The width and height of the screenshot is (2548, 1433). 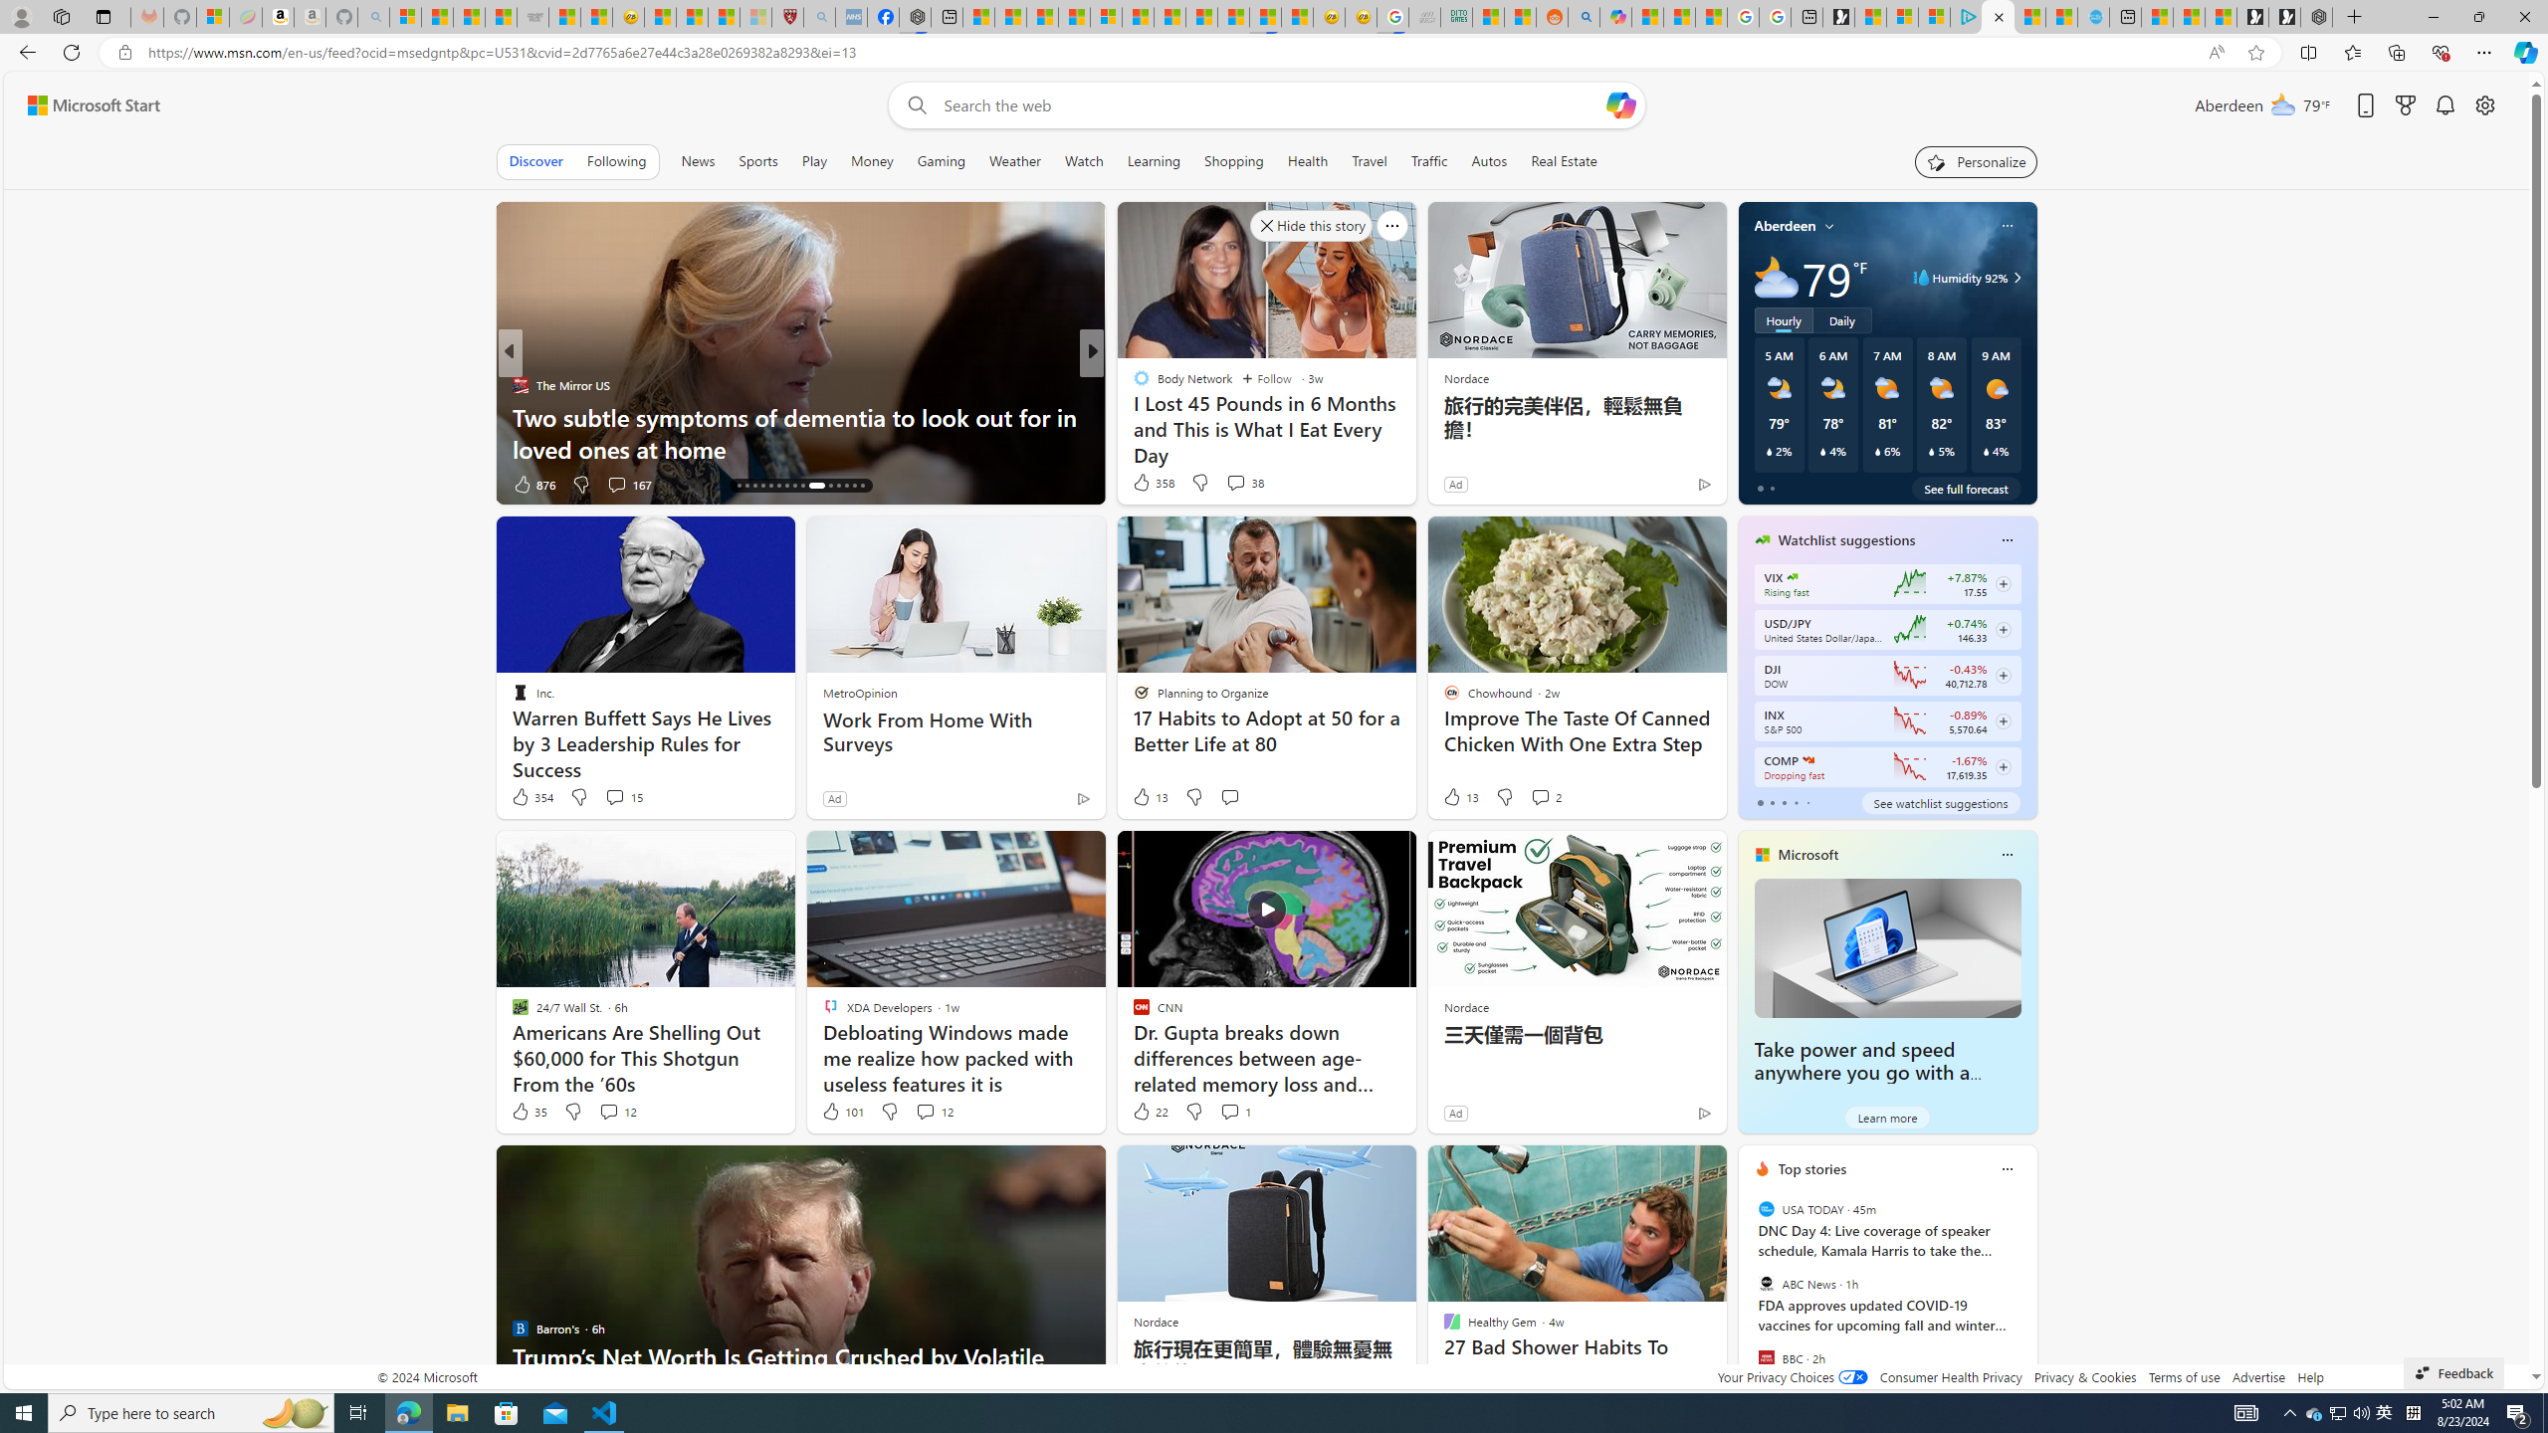 I want to click on My location, so click(x=1829, y=225).